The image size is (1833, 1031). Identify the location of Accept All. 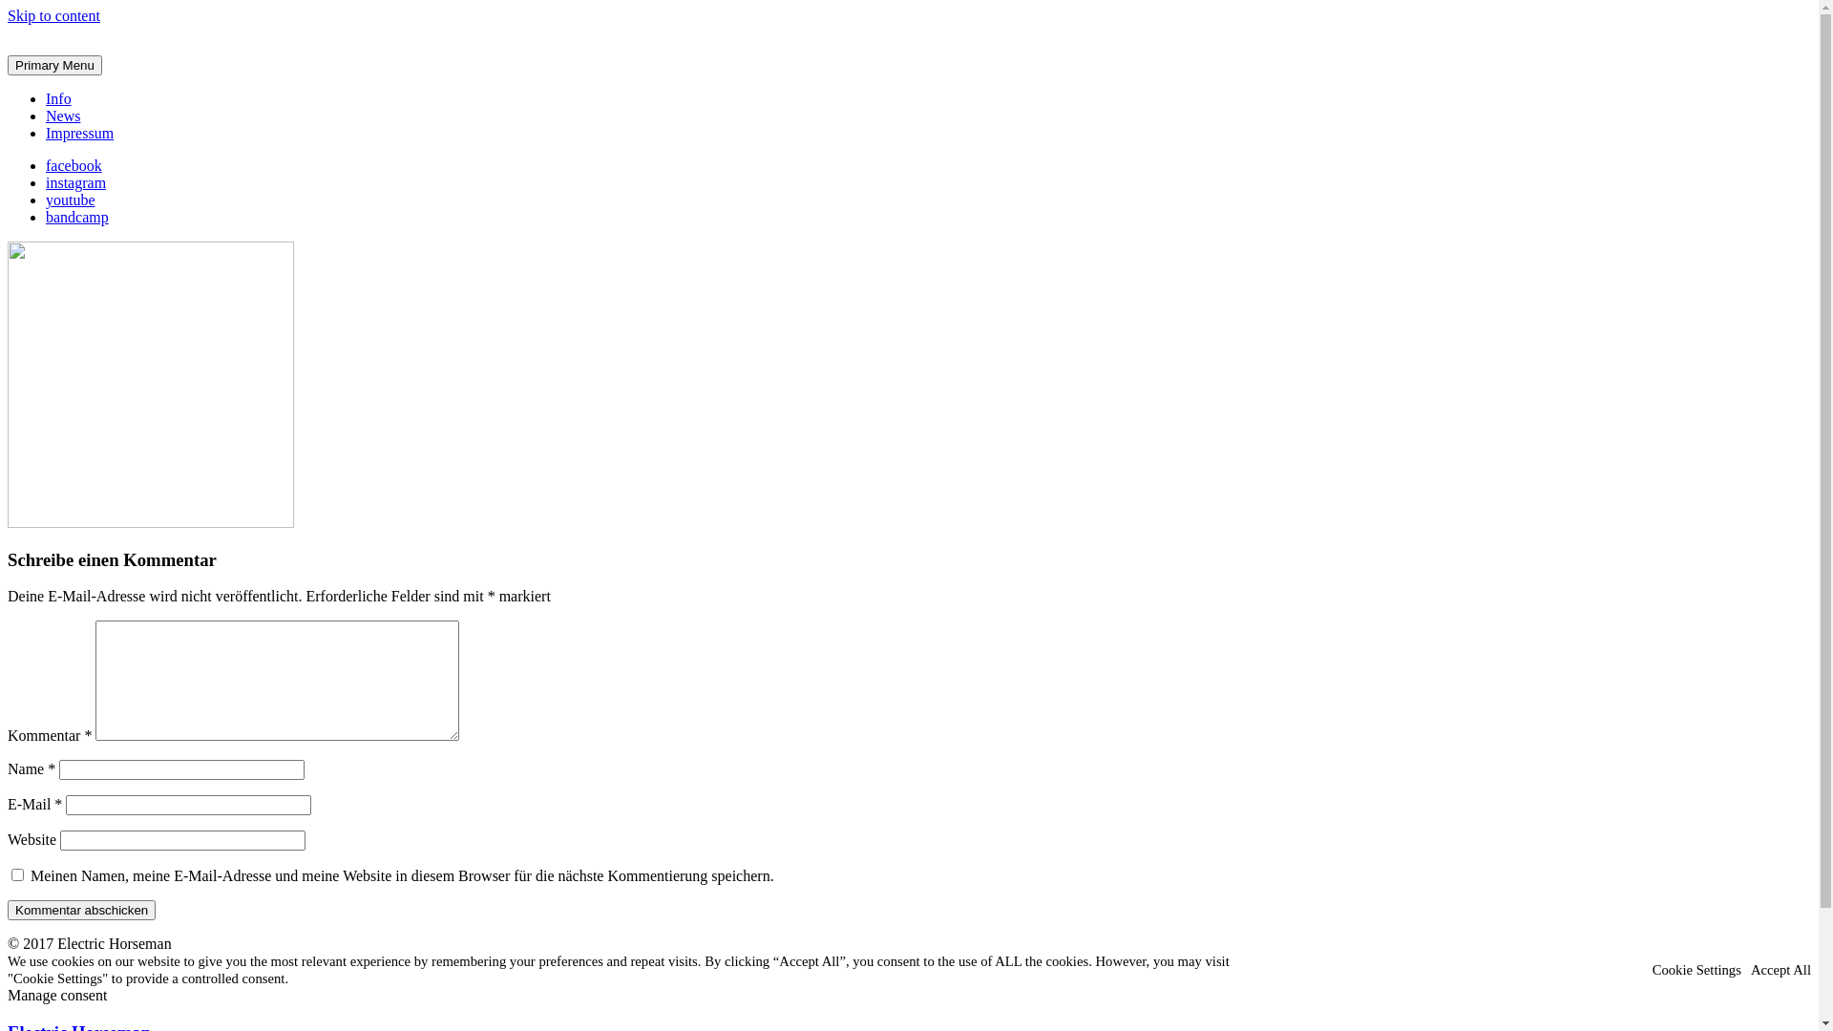
(1781, 970).